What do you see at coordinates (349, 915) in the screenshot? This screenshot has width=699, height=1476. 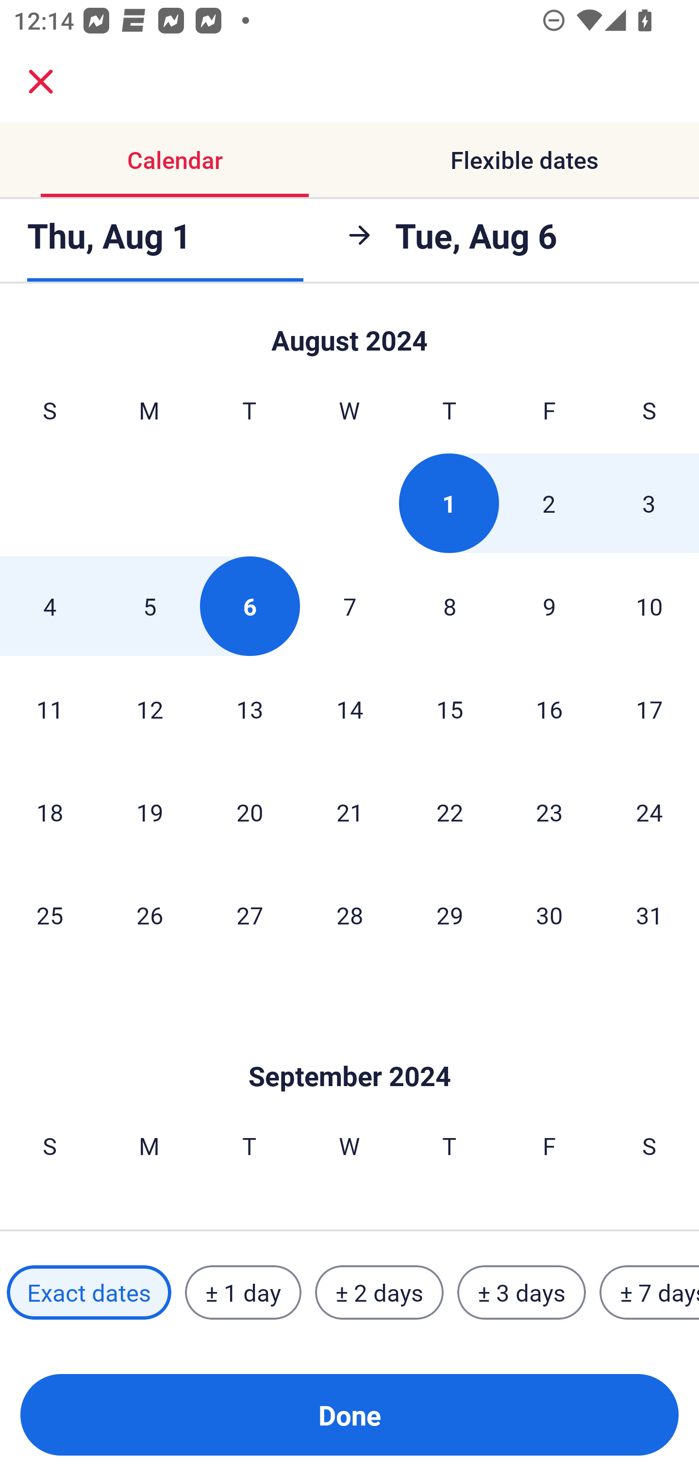 I see `28 Wednesday, August 28, 2024` at bounding box center [349, 915].